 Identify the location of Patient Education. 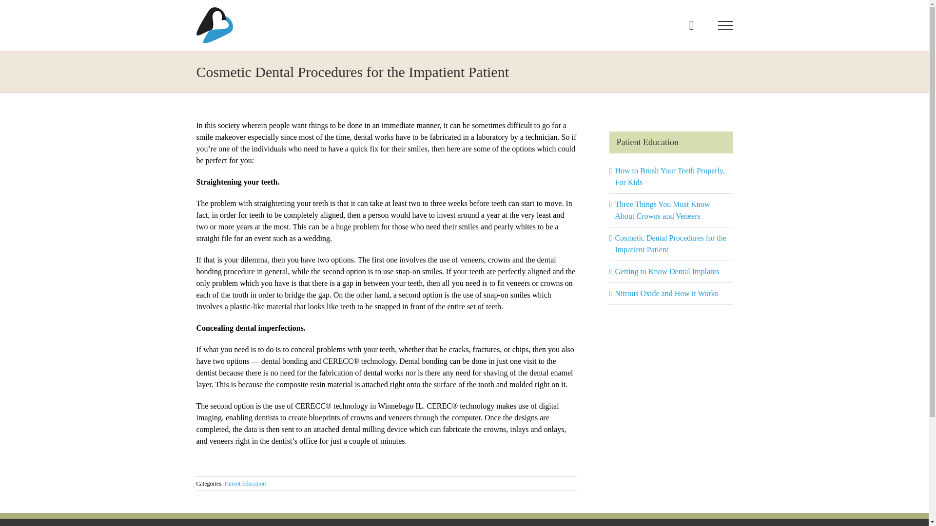
(245, 484).